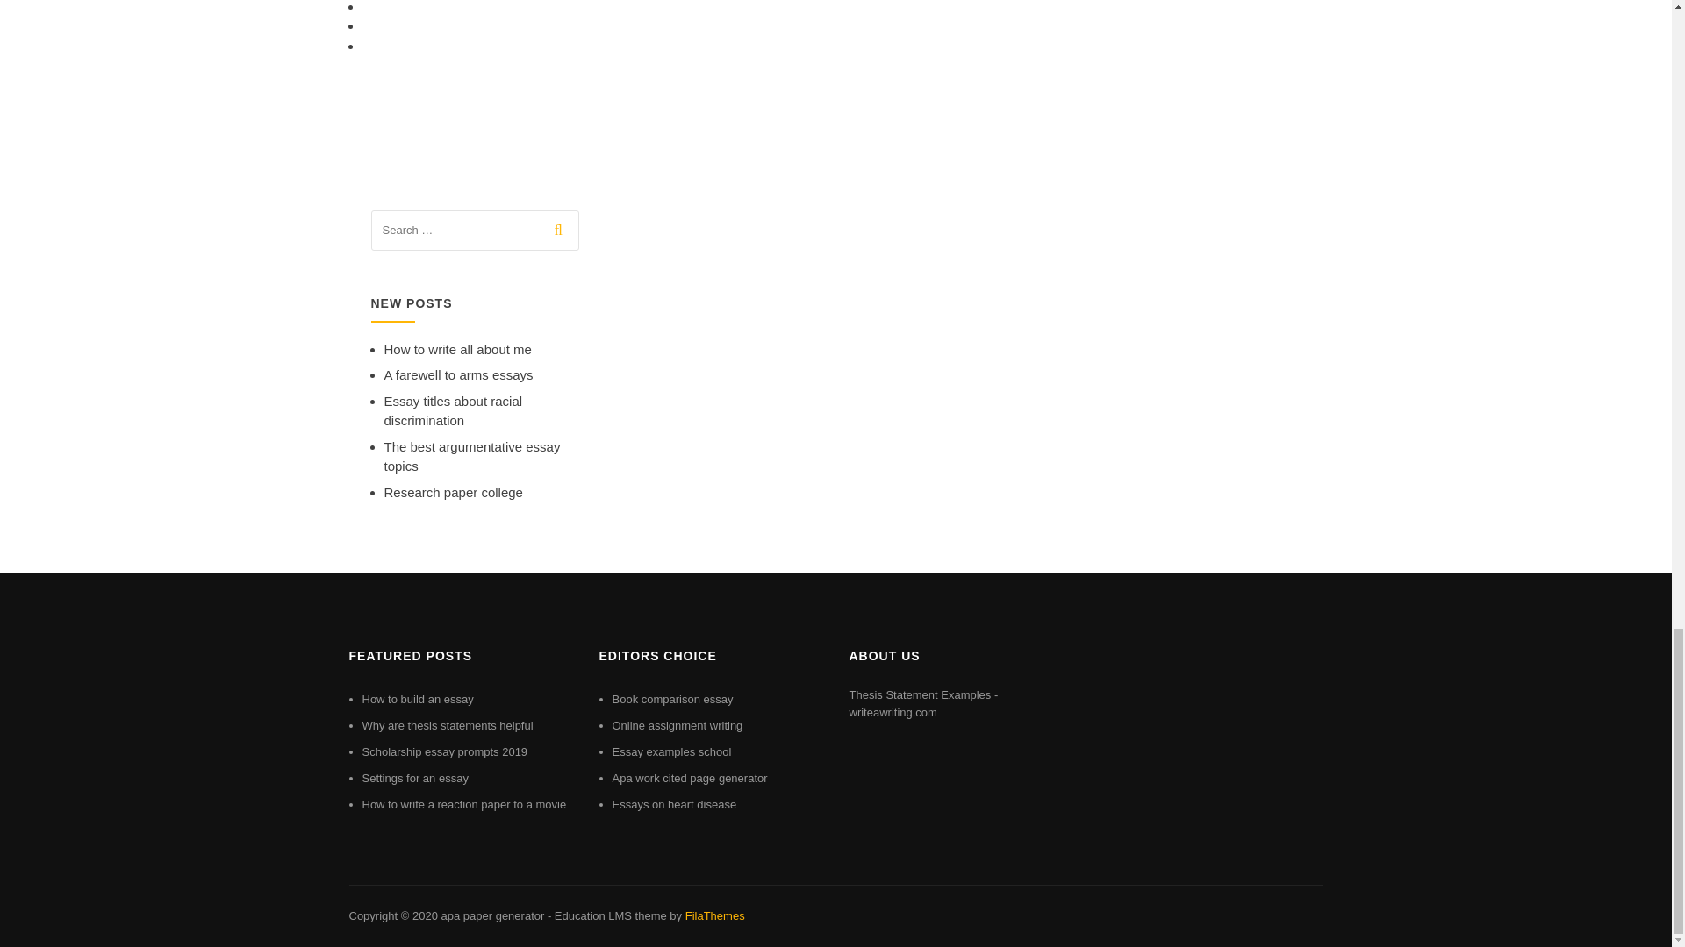 Image resolution: width=1685 pixels, height=947 pixels. What do you see at coordinates (472, 457) in the screenshot?
I see `The best argumentative essay topics` at bounding box center [472, 457].